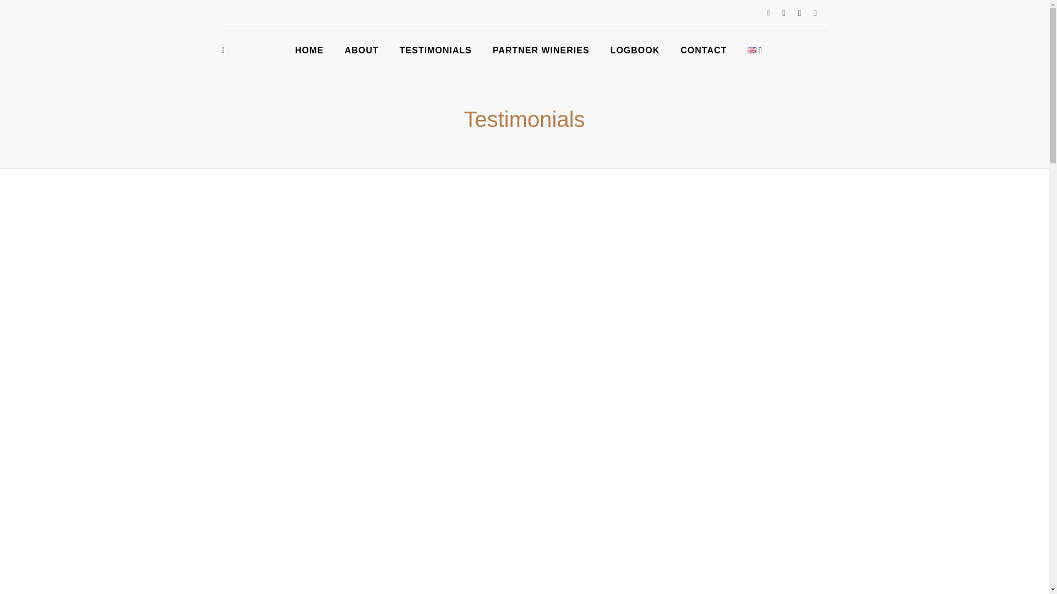 Image resolution: width=1057 pixels, height=594 pixels. Describe the element at coordinates (309, 51) in the screenshot. I see `Home` at that location.